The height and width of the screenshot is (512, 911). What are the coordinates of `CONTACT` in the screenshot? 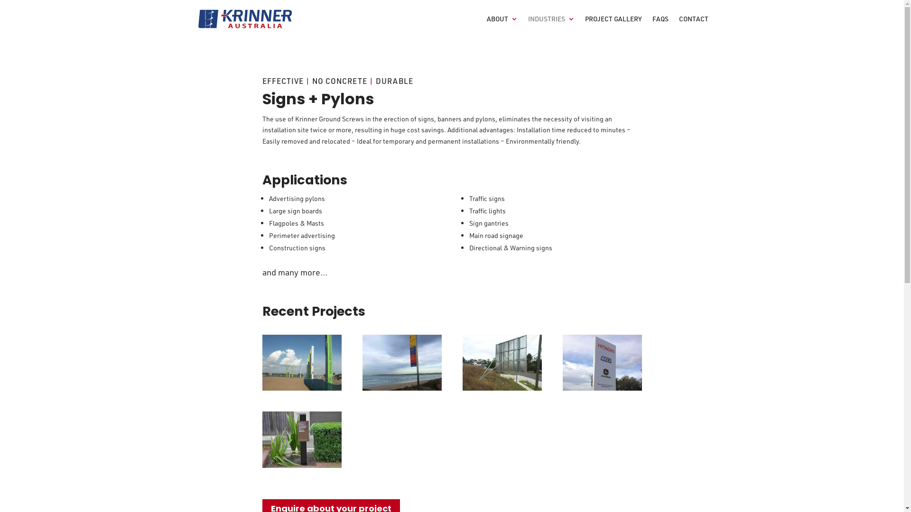 It's located at (693, 27).